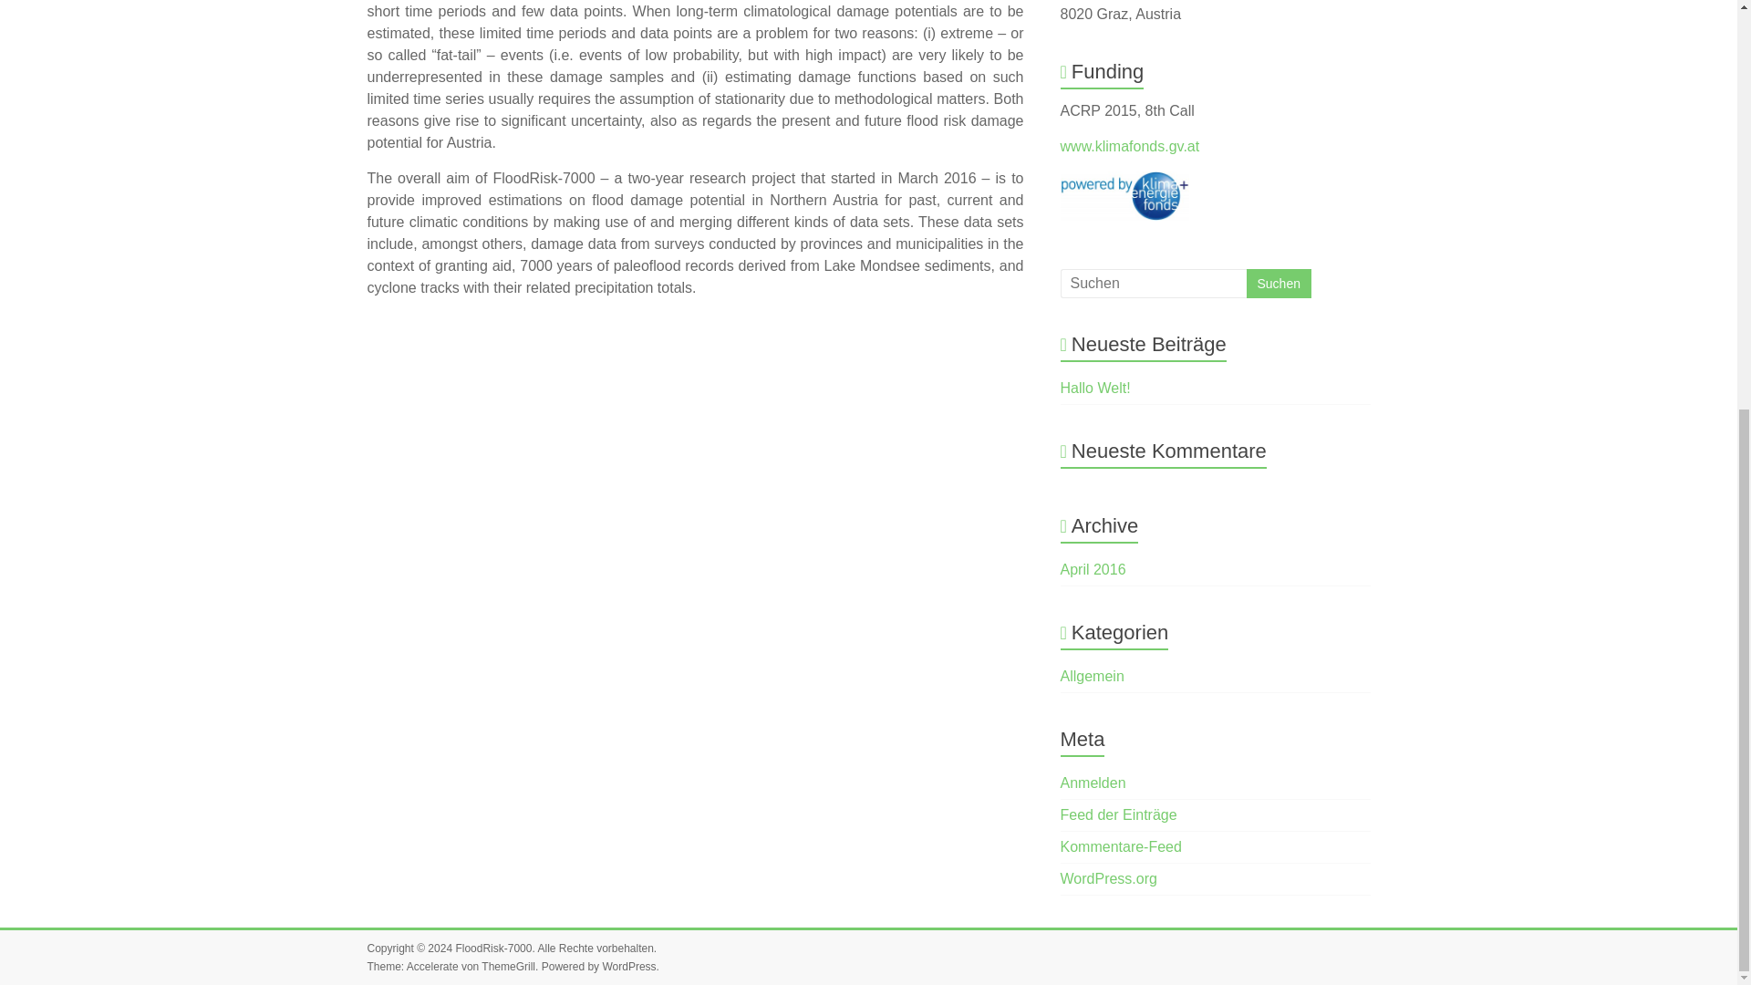 The height and width of the screenshot is (985, 1751). What do you see at coordinates (628, 967) in the screenshot?
I see `WordPress` at bounding box center [628, 967].